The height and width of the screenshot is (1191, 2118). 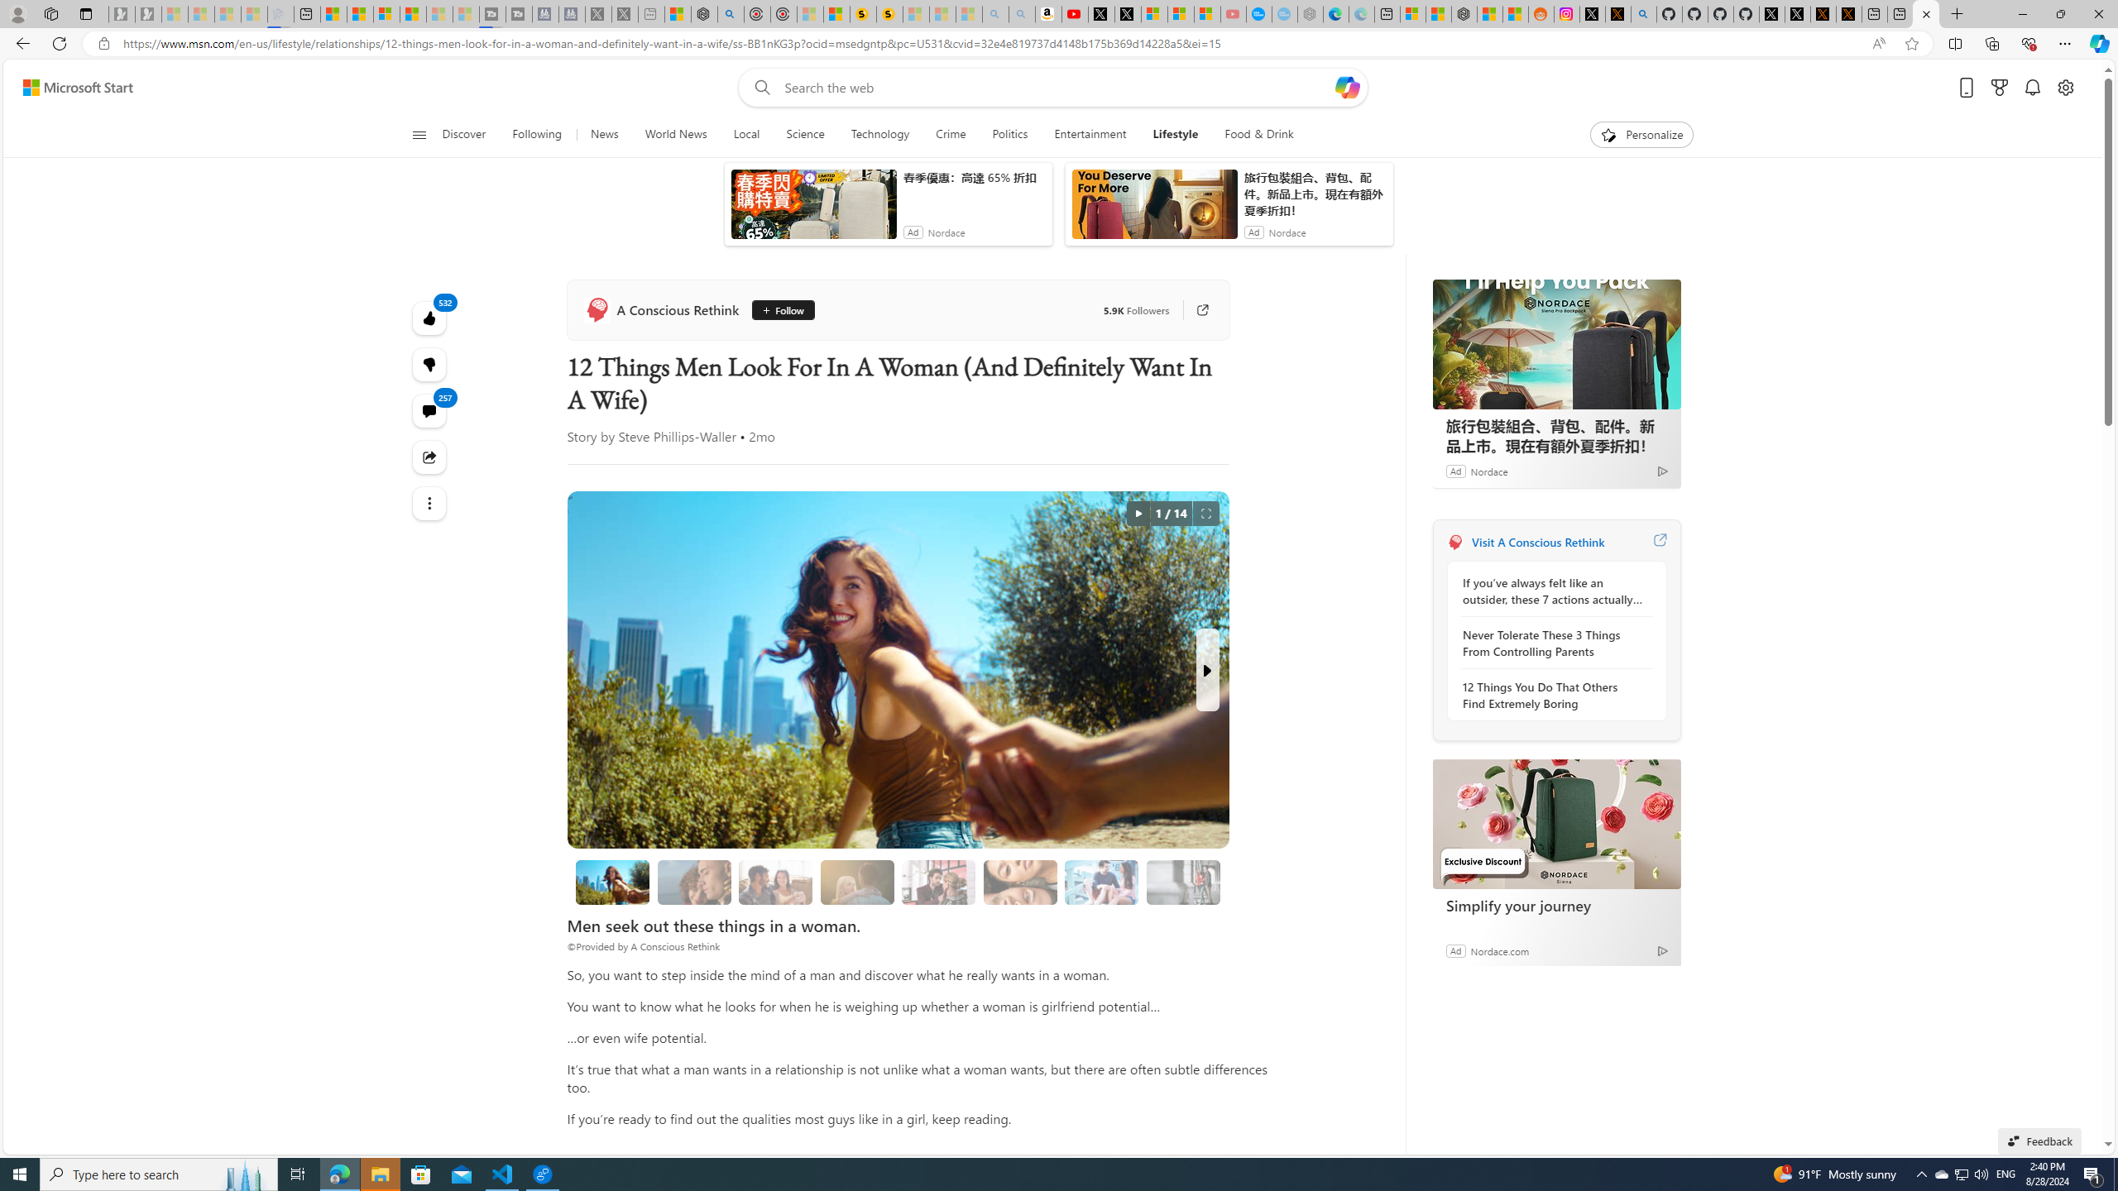 What do you see at coordinates (1003, 14) in the screenshot?
I see `Amazon Echo Dot PNG - Search Images - Sleeping` at bounding box center [1003, 14].